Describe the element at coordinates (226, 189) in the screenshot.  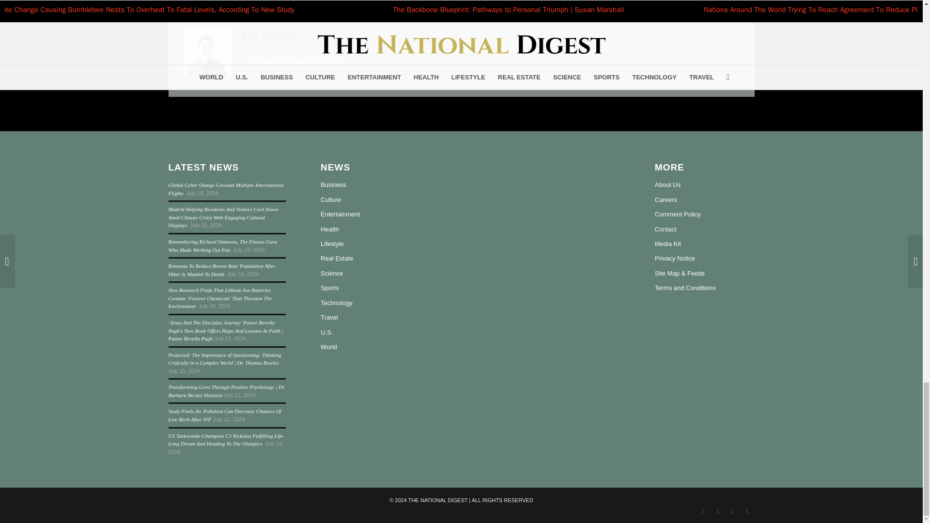
I see `Global Cyber Outage Grounds Multiple International Flights ` at that location.